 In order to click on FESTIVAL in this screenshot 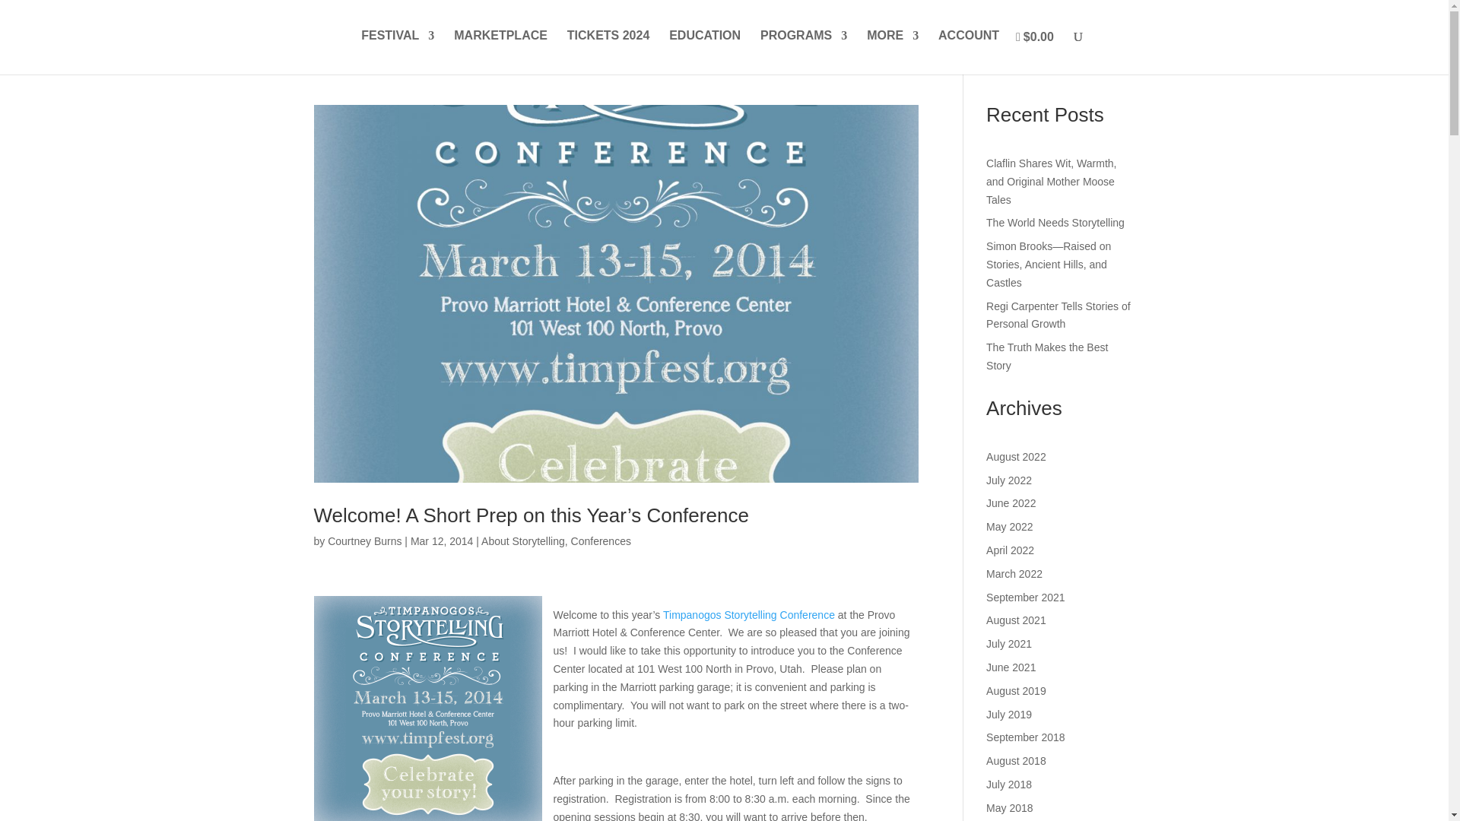, I will do `click(397, 50)`.